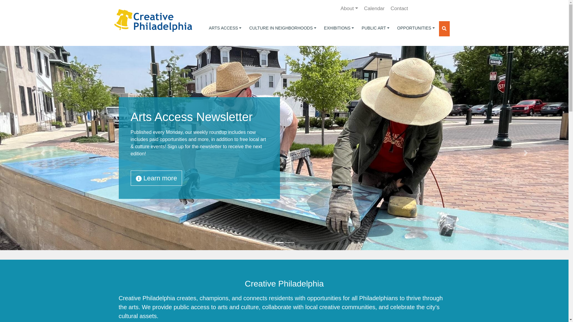 The image size is (573, 322). What do you see at coordinates (375, 28) in the screenshot?
I see `PUBLIC ART` at bounding box center [375, 28].